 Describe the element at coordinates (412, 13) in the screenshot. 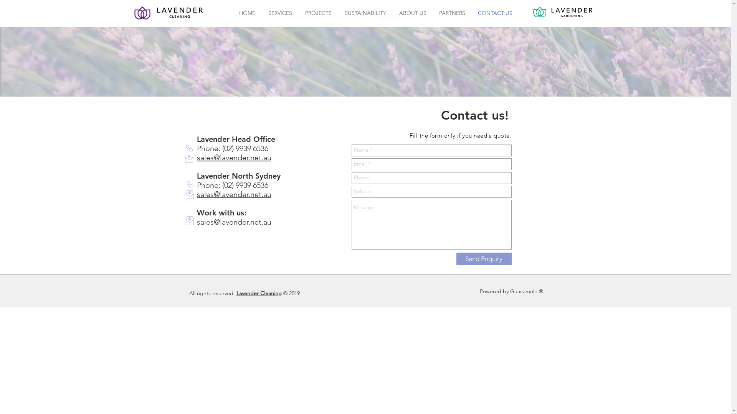

I see `ABOUT US` at that location.